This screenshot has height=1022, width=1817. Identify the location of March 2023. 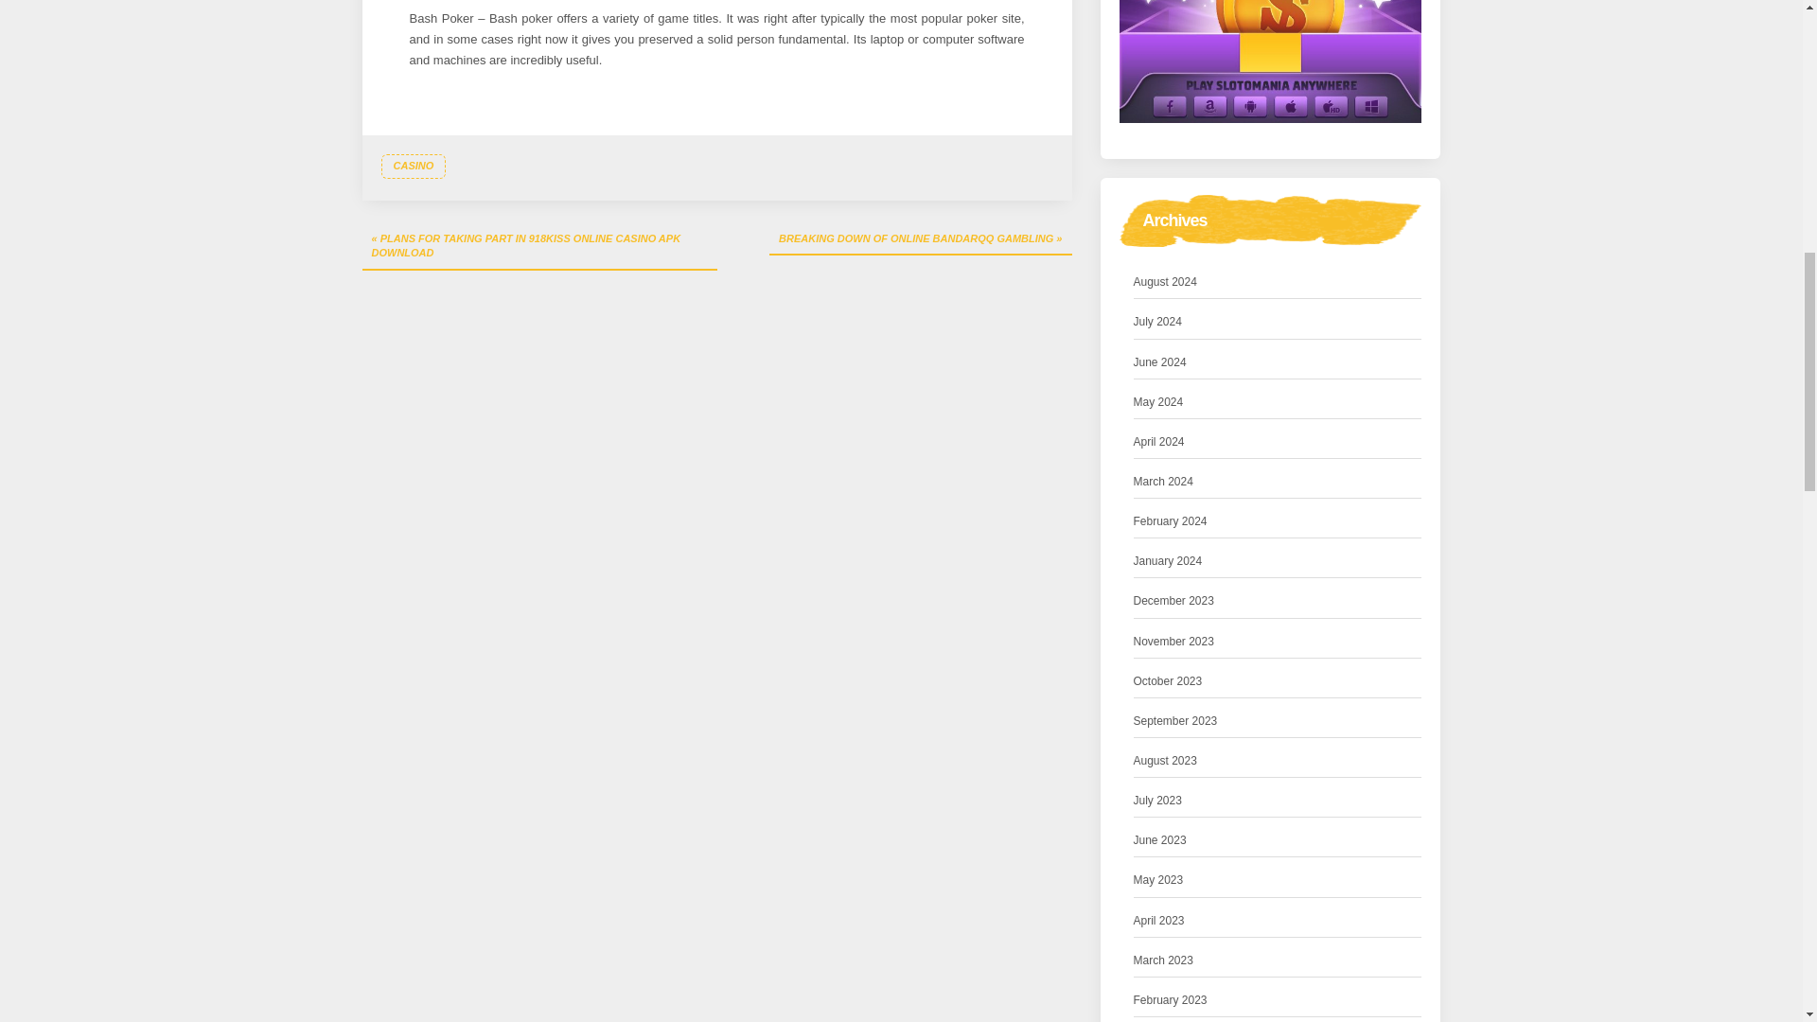
(1164, 961).